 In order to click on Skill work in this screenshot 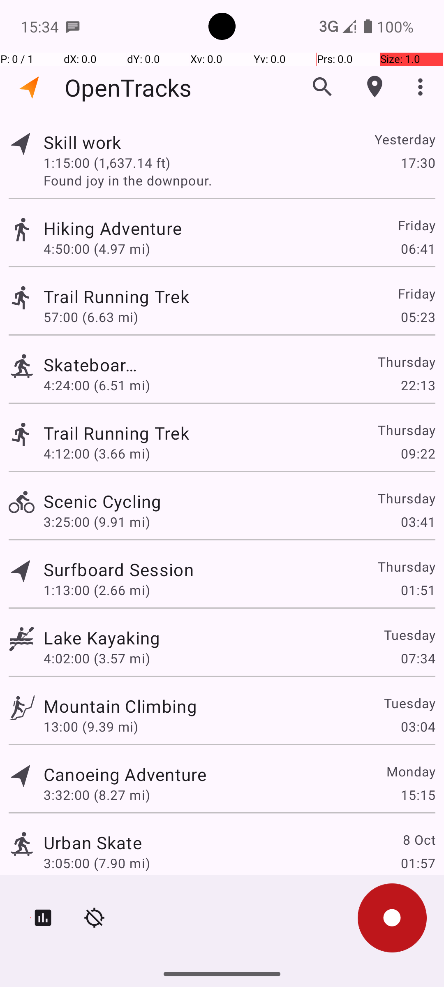, I will do `click(102, 142)`.